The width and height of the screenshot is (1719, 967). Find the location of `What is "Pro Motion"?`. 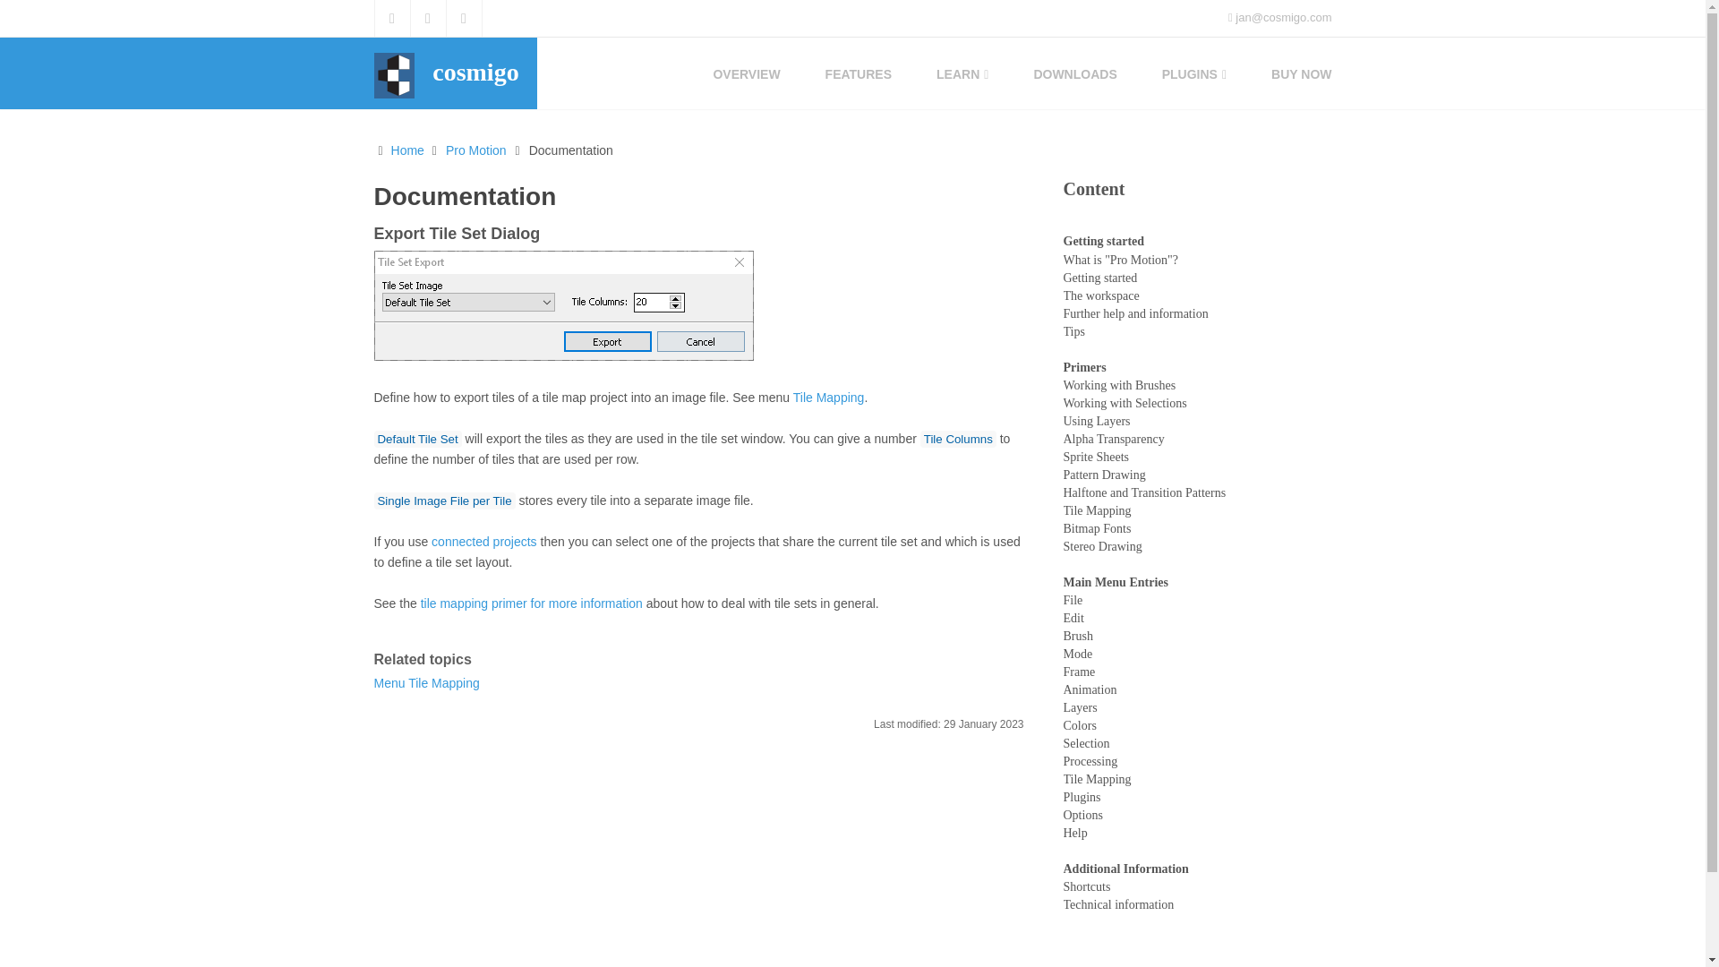

What is "Pro Motion"? is located at coordinates (1121, 260).